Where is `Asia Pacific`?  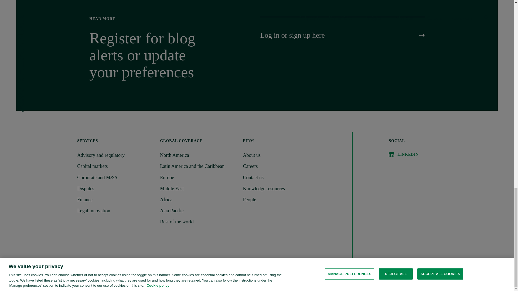 Asia Pacific is located at coordinates (198, 211).